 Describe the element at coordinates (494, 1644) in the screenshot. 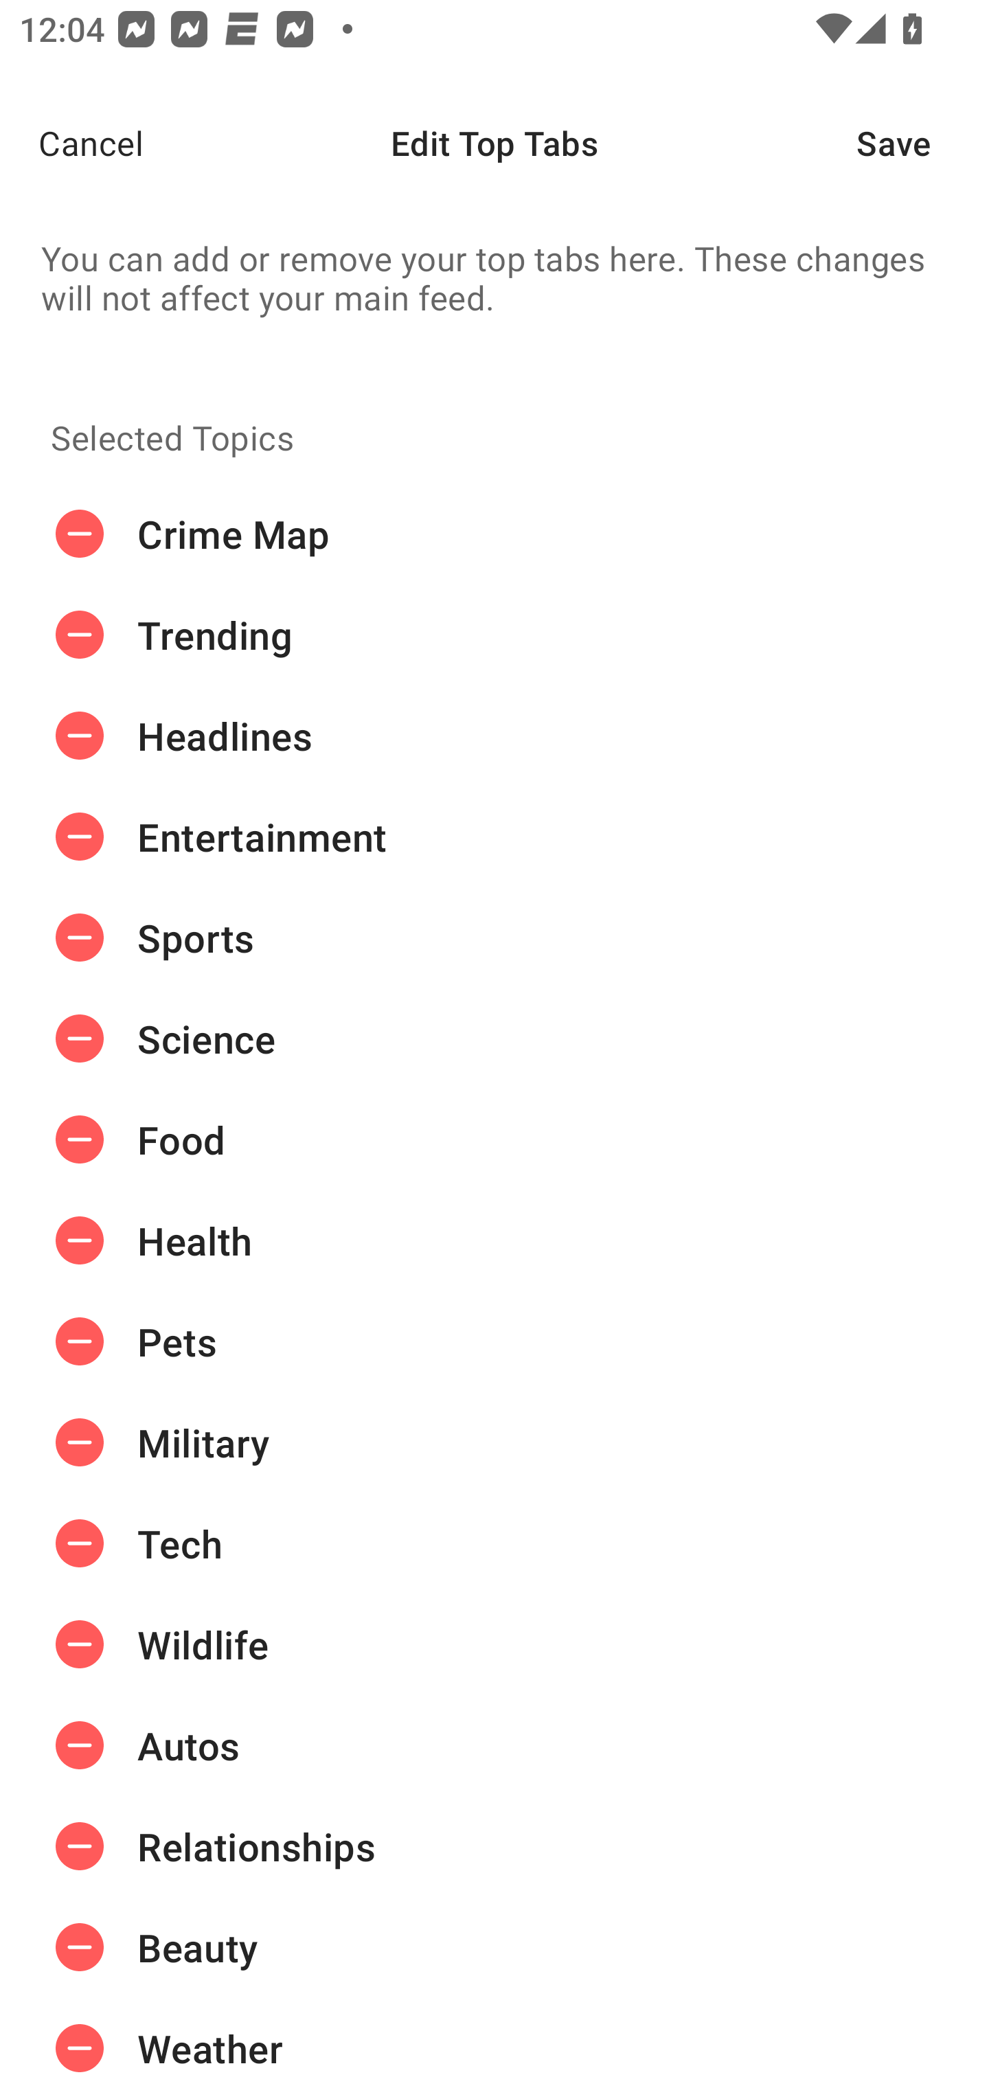

I see `Wildlife` at that location.